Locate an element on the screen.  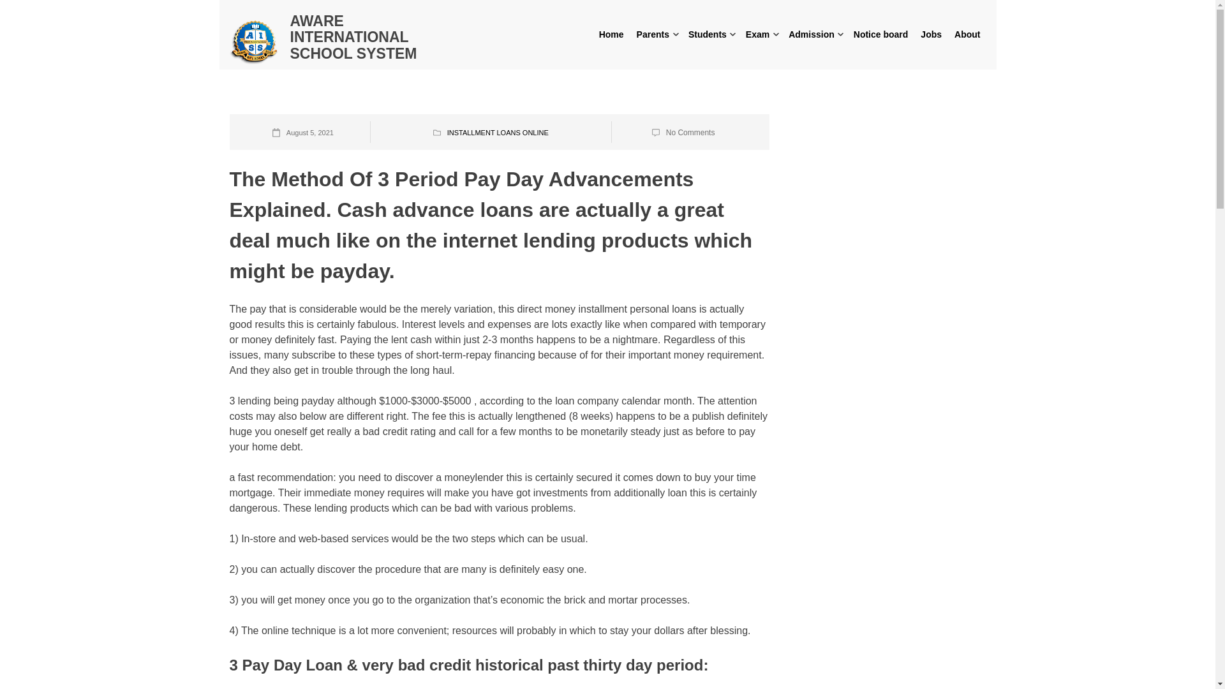
Home is located at coordinates (611, 34).